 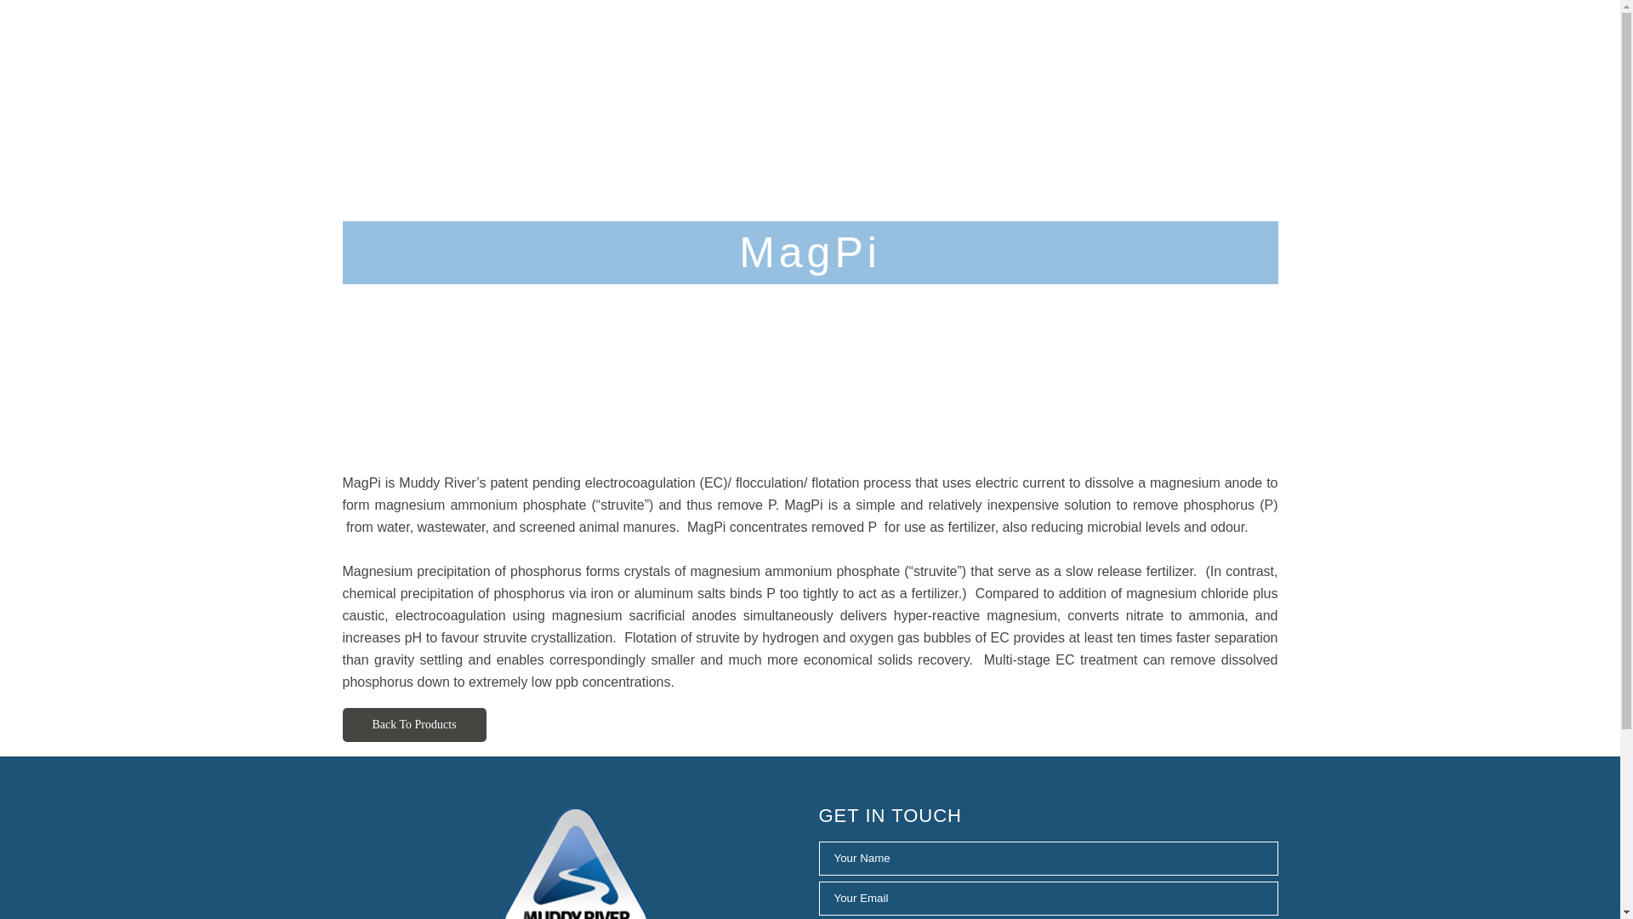 What do you see at coordinates (913, 49) in the screenshot?
I see `In Praise Of Simplicity` at bounding box center [913, 49].